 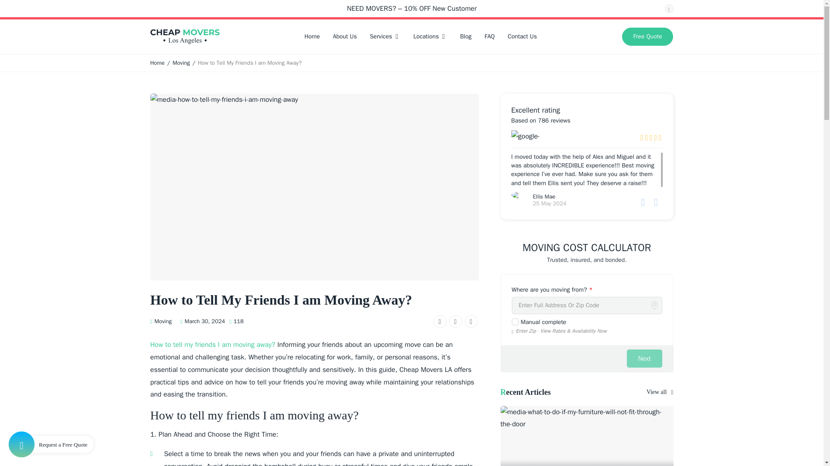 What do you see at coordinates (515, 321) in the screenshot?
I see `yes` at bounding box center [515, 321].